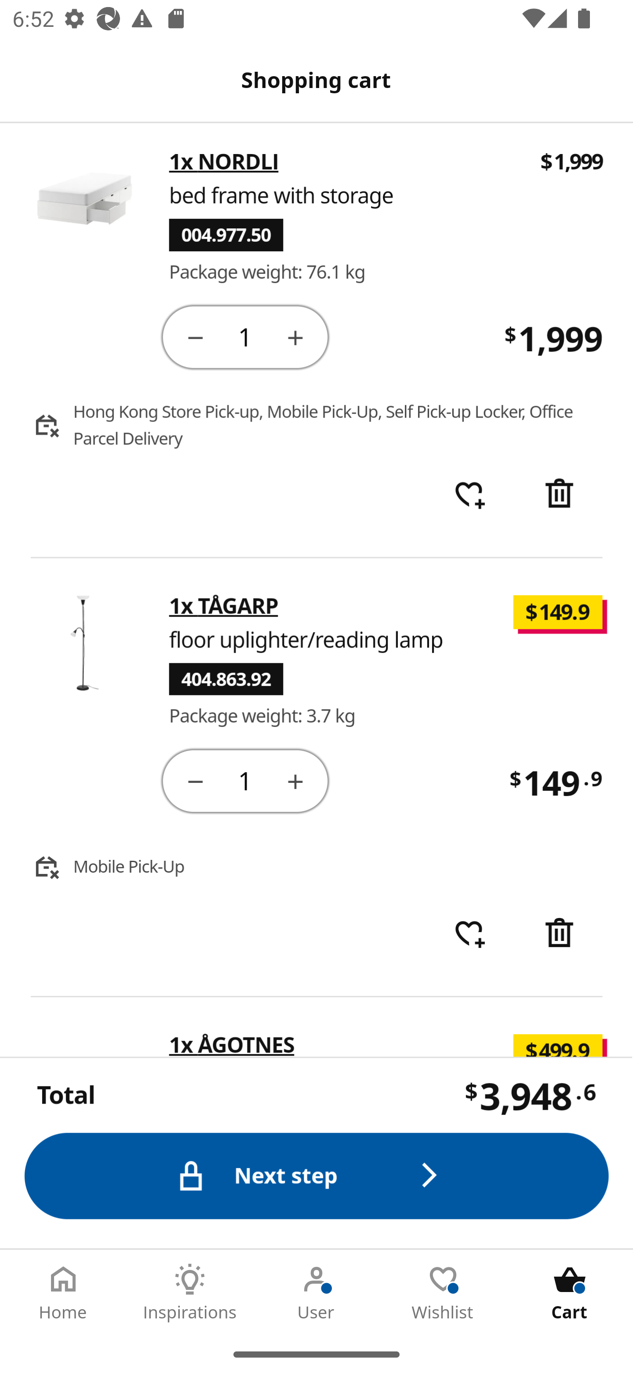  I want to click on 1x  TÅGARP 1x  TÅGARP, so click(224, 606).